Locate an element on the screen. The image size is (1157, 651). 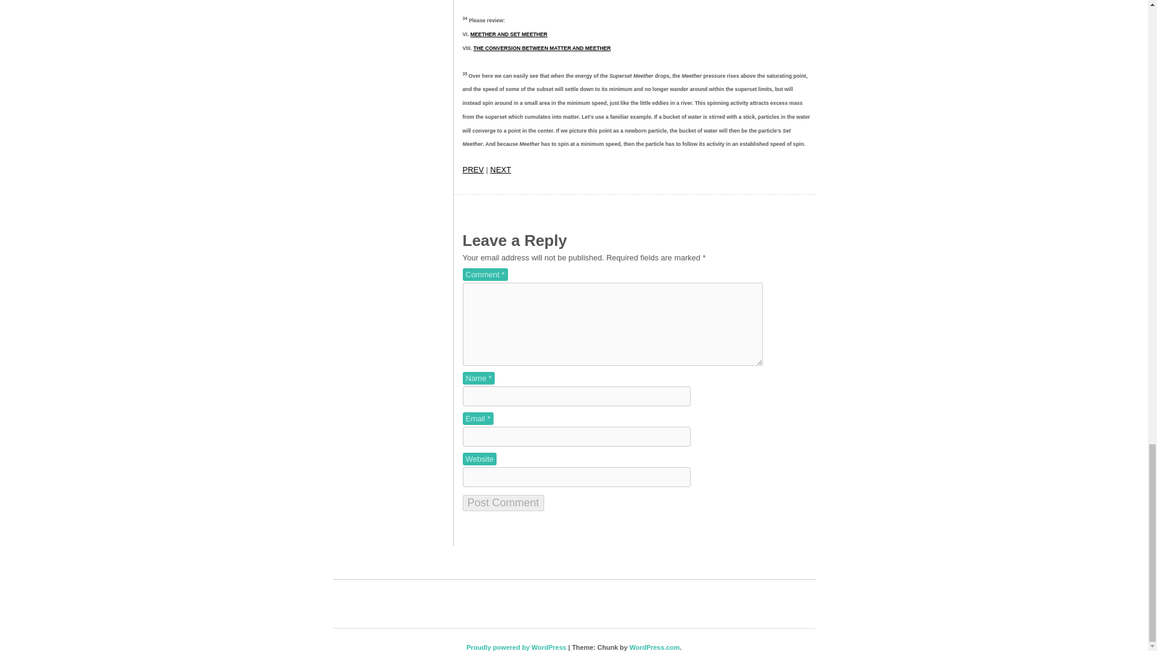
VI. MEETHER AND SET MEETHER is located at coordinates (509, 34).